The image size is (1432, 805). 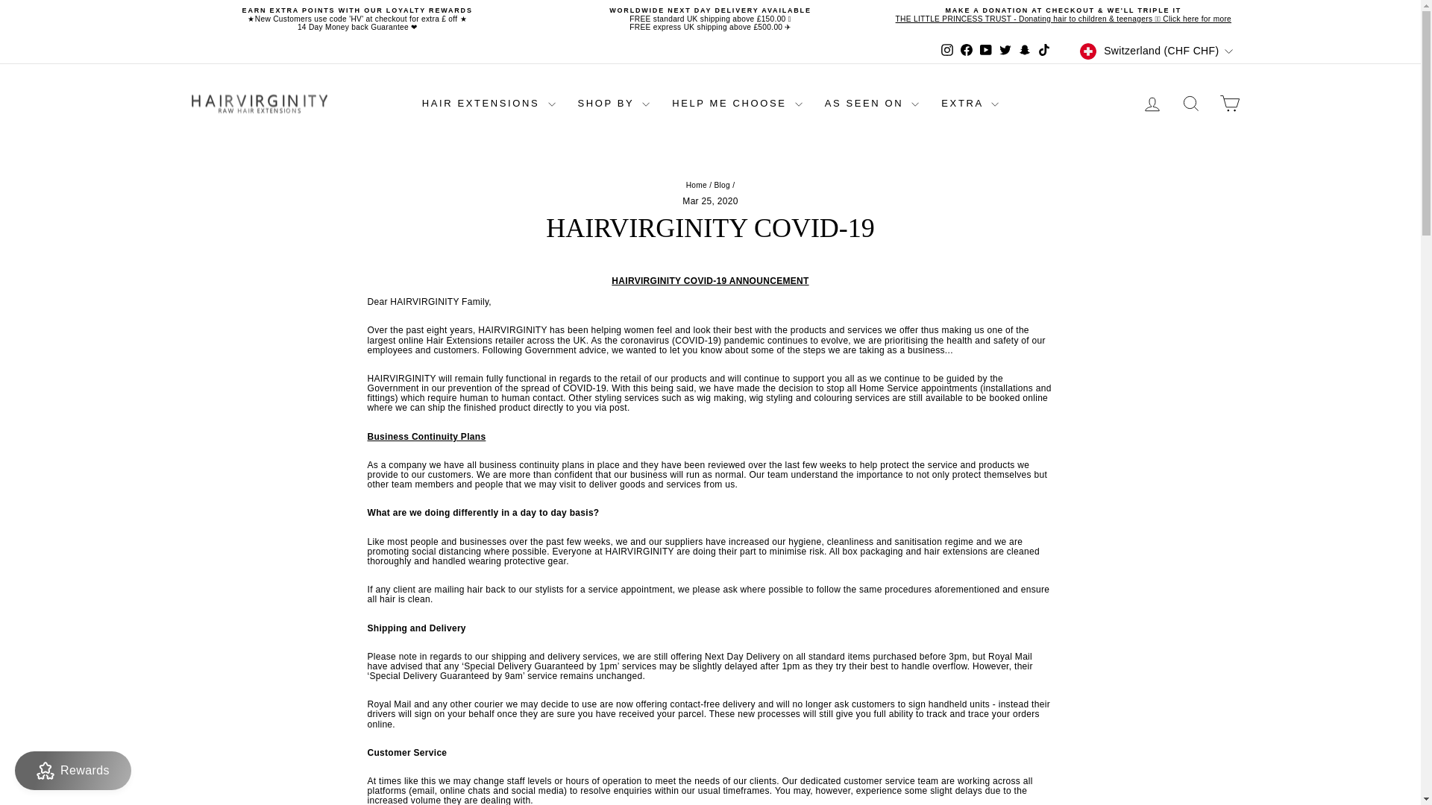 I want to click on twitter, so click(x=1005, y=49).